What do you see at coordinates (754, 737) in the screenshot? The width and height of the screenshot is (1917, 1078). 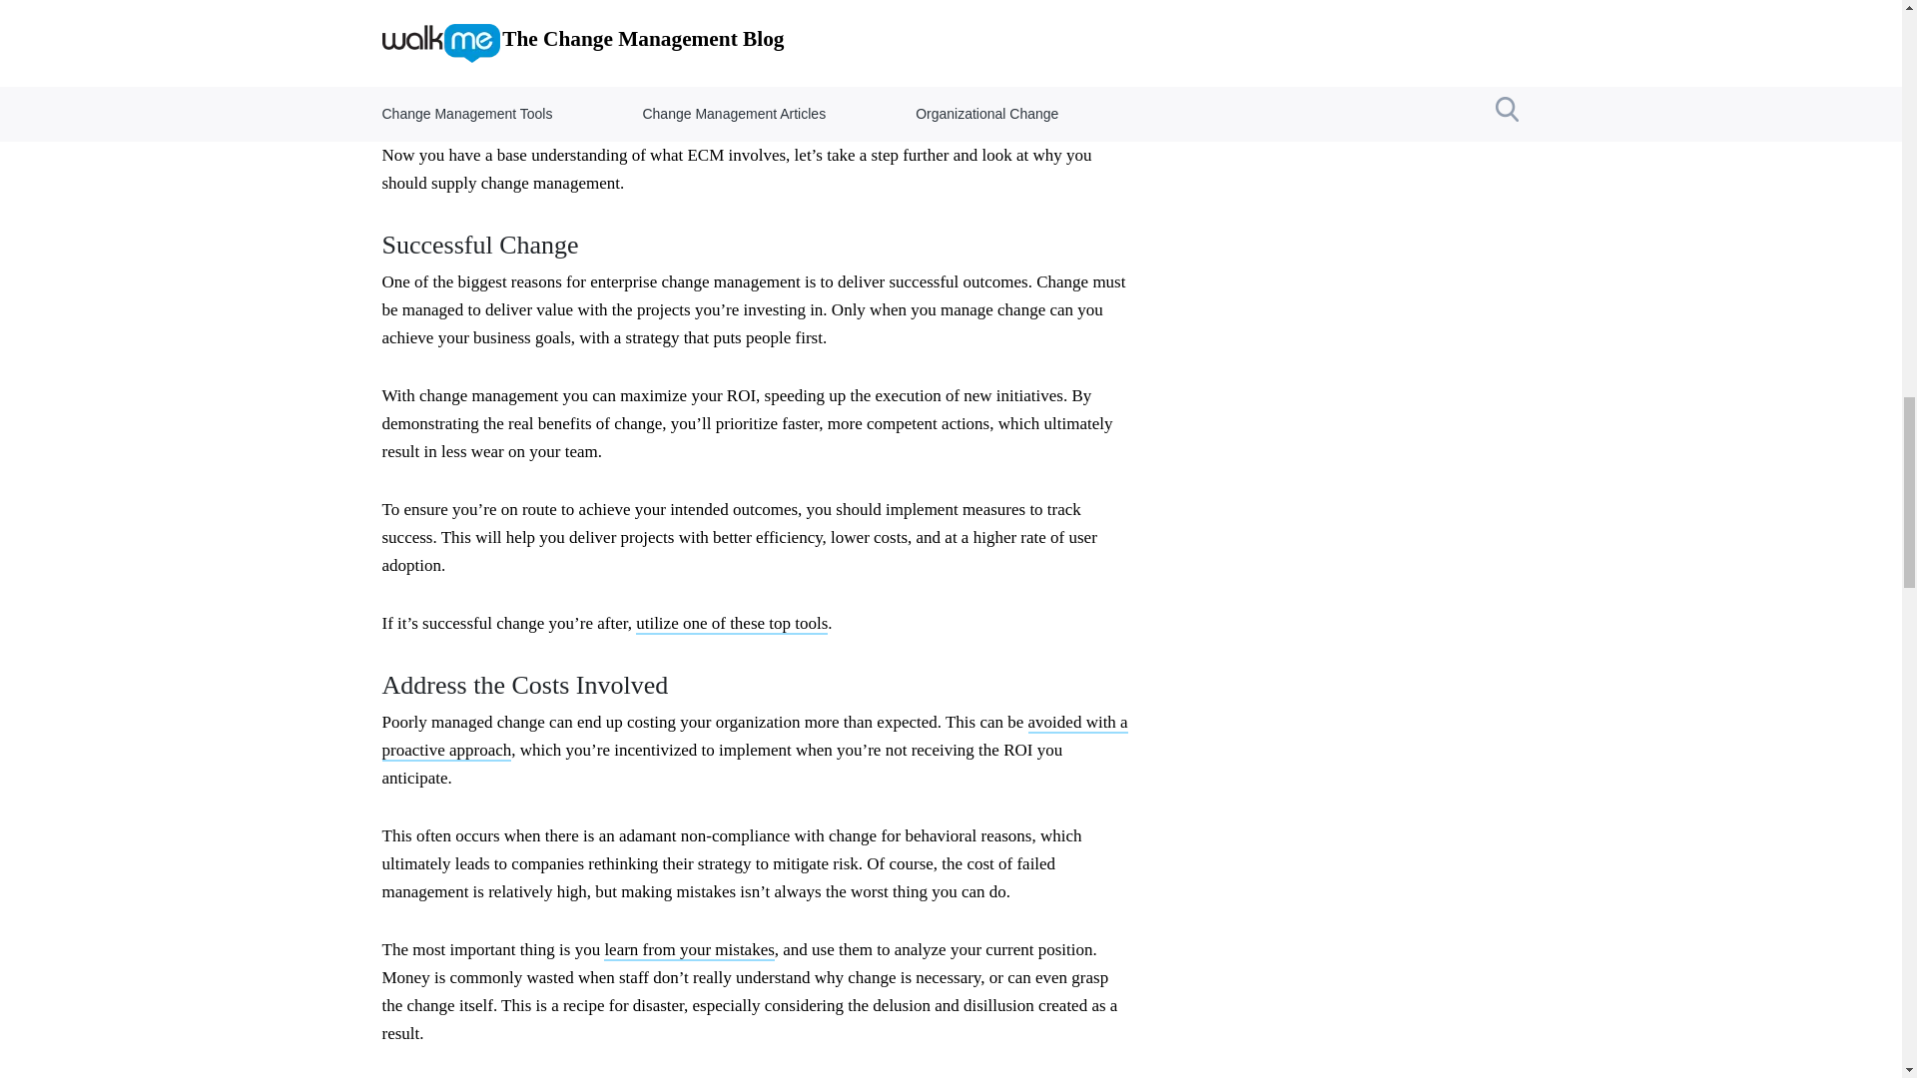 I see `avoided with a proactive approach` at bounding box center [754, 737].